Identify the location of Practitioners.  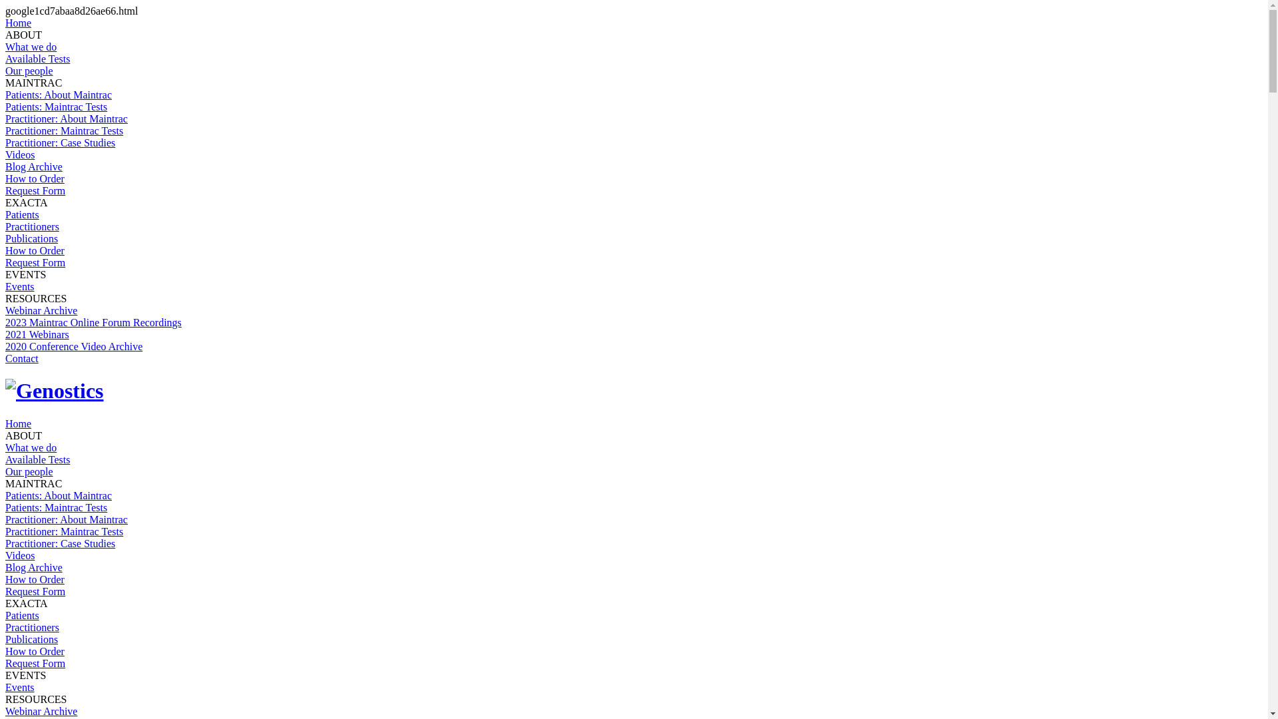
(32, 226).